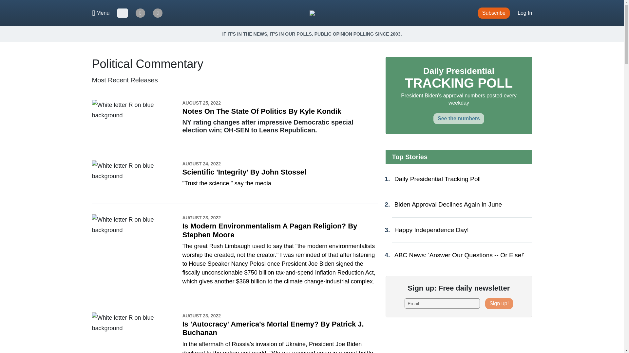 This screenshot has height=353, width=629. Describe the element at coordinates (525, 13) in the screenshot. I see `Log In` at that location.